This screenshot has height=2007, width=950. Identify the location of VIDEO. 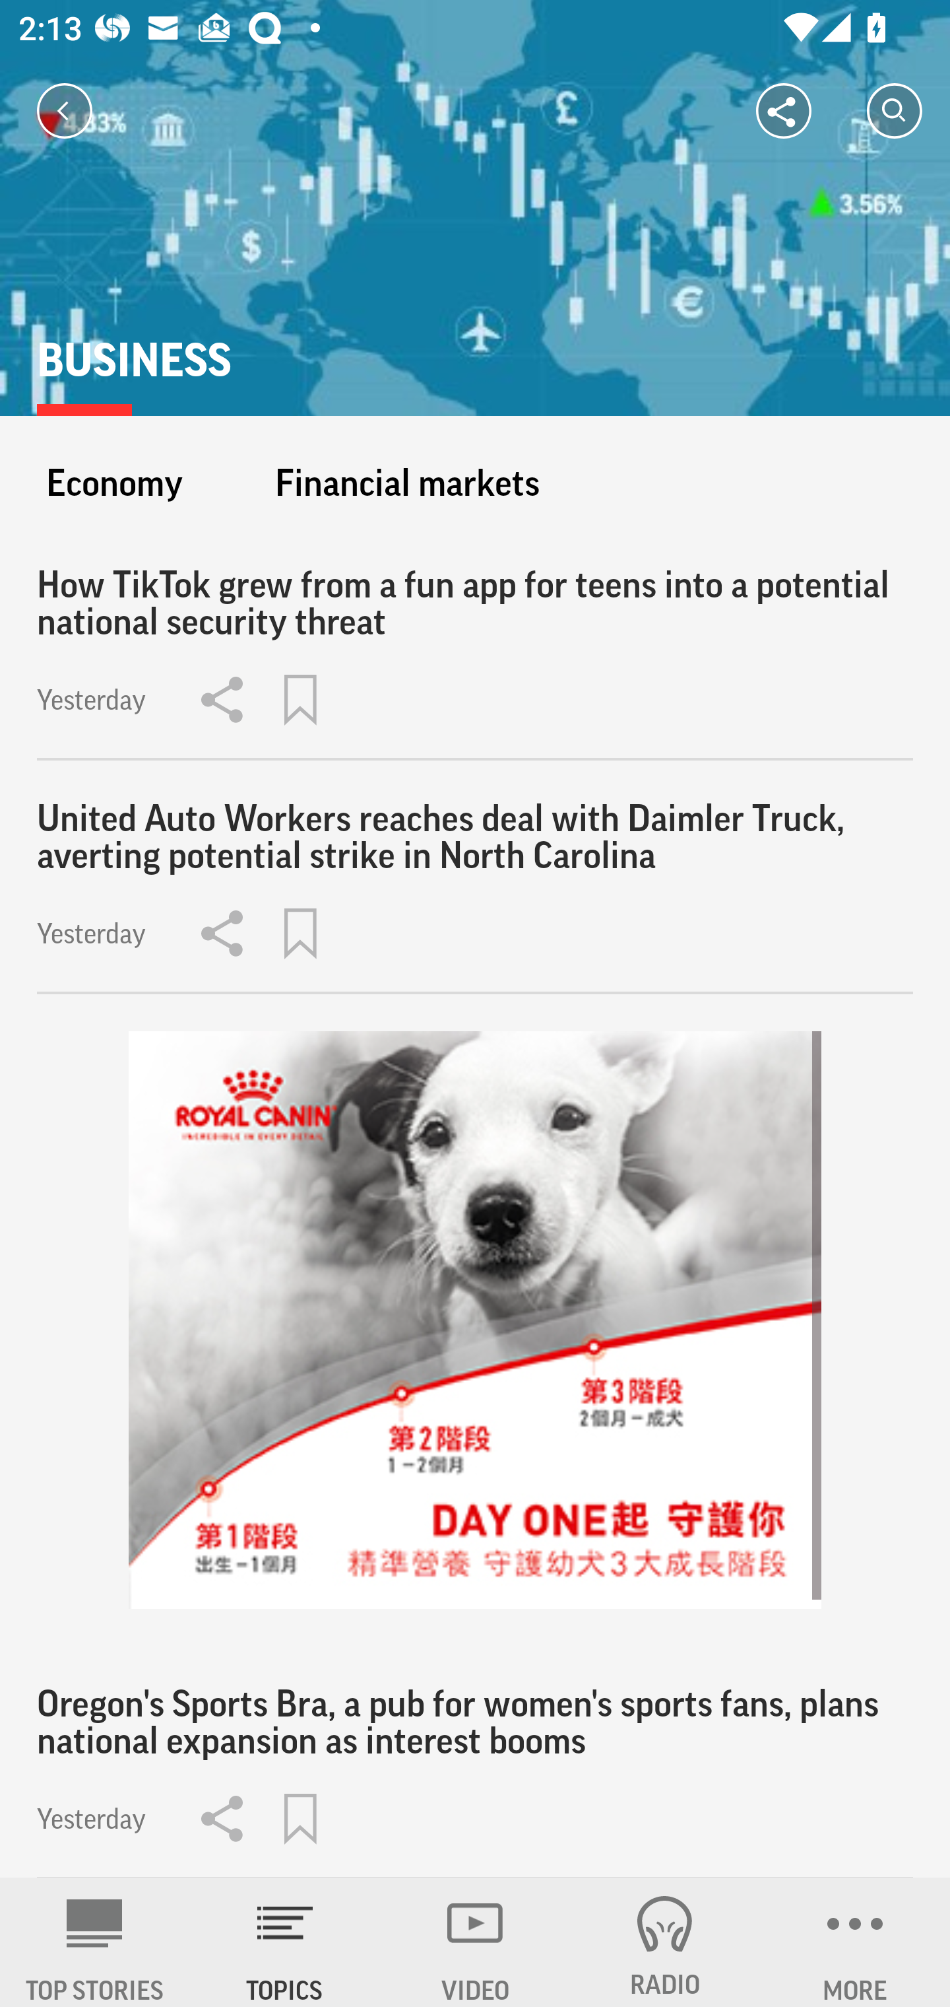
(475, 1942).